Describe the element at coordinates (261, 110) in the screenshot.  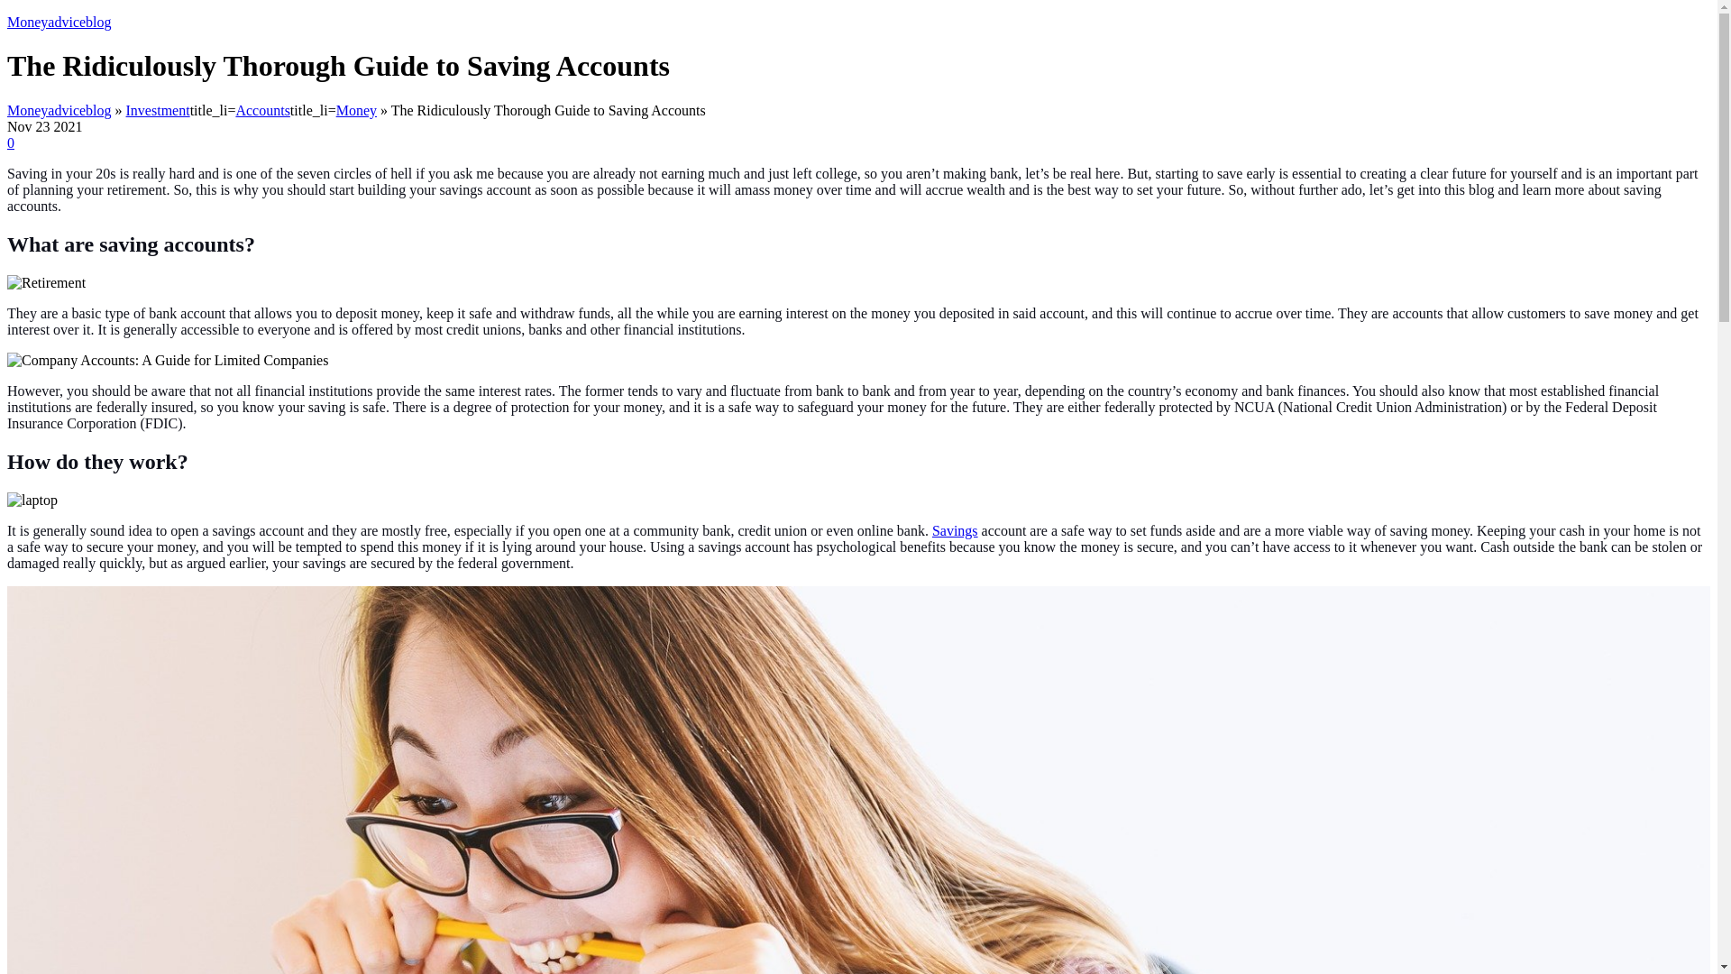
I see `Accounts` at that location.